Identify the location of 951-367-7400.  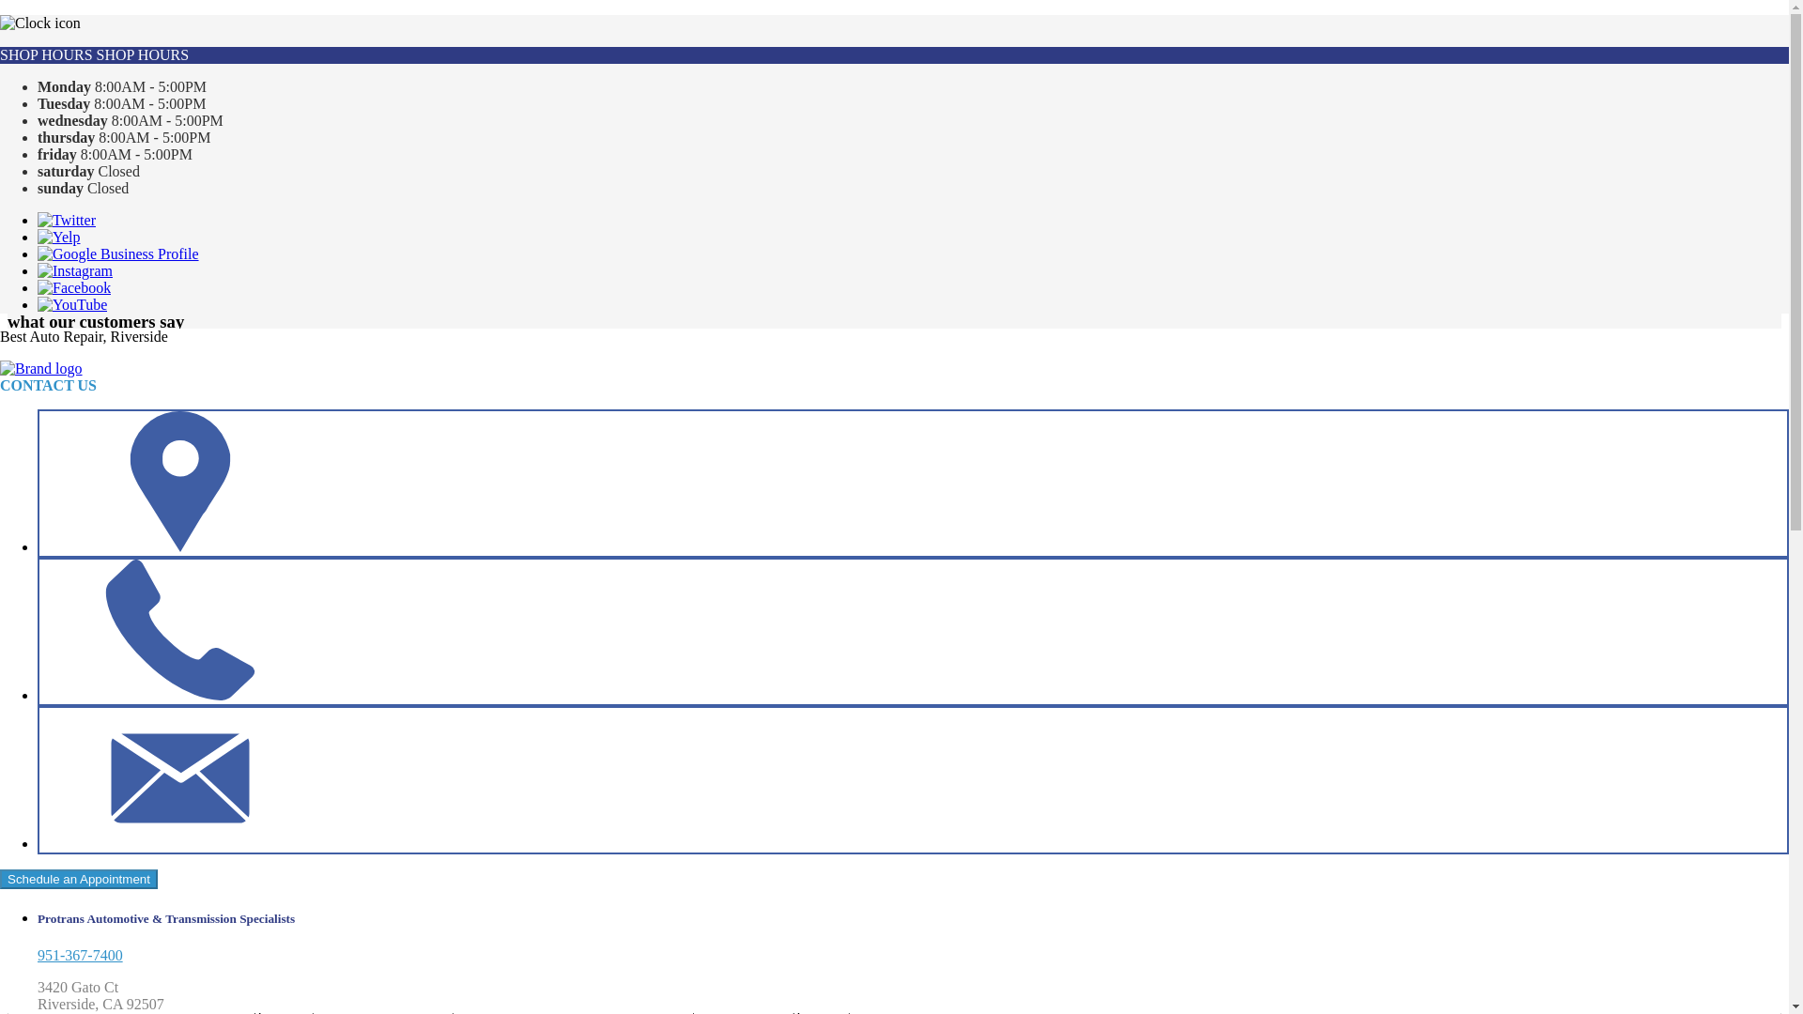
(80, 955).